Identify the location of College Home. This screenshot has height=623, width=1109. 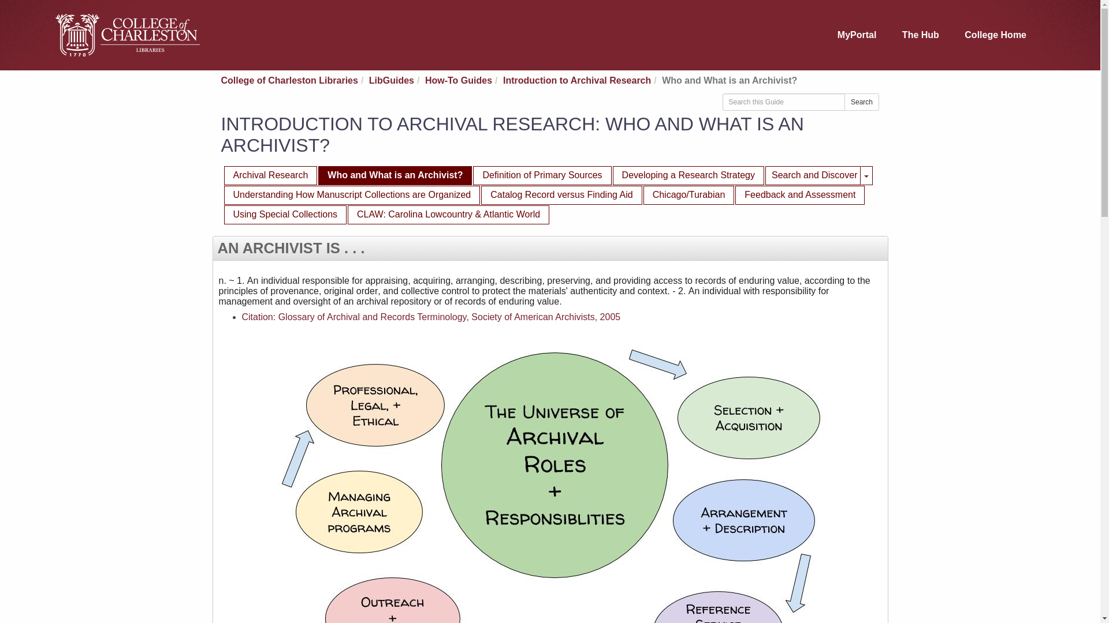
(996, 35).